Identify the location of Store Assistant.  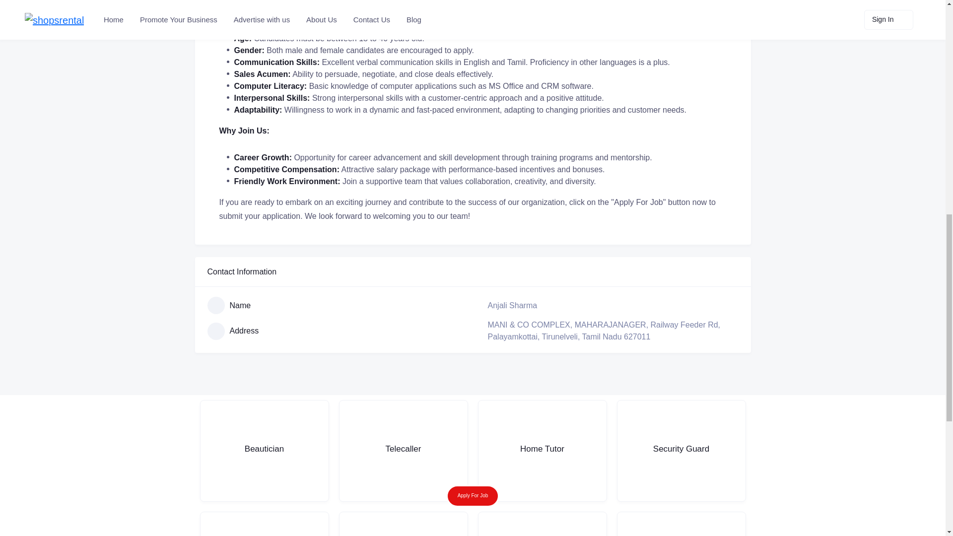
(264, 524).